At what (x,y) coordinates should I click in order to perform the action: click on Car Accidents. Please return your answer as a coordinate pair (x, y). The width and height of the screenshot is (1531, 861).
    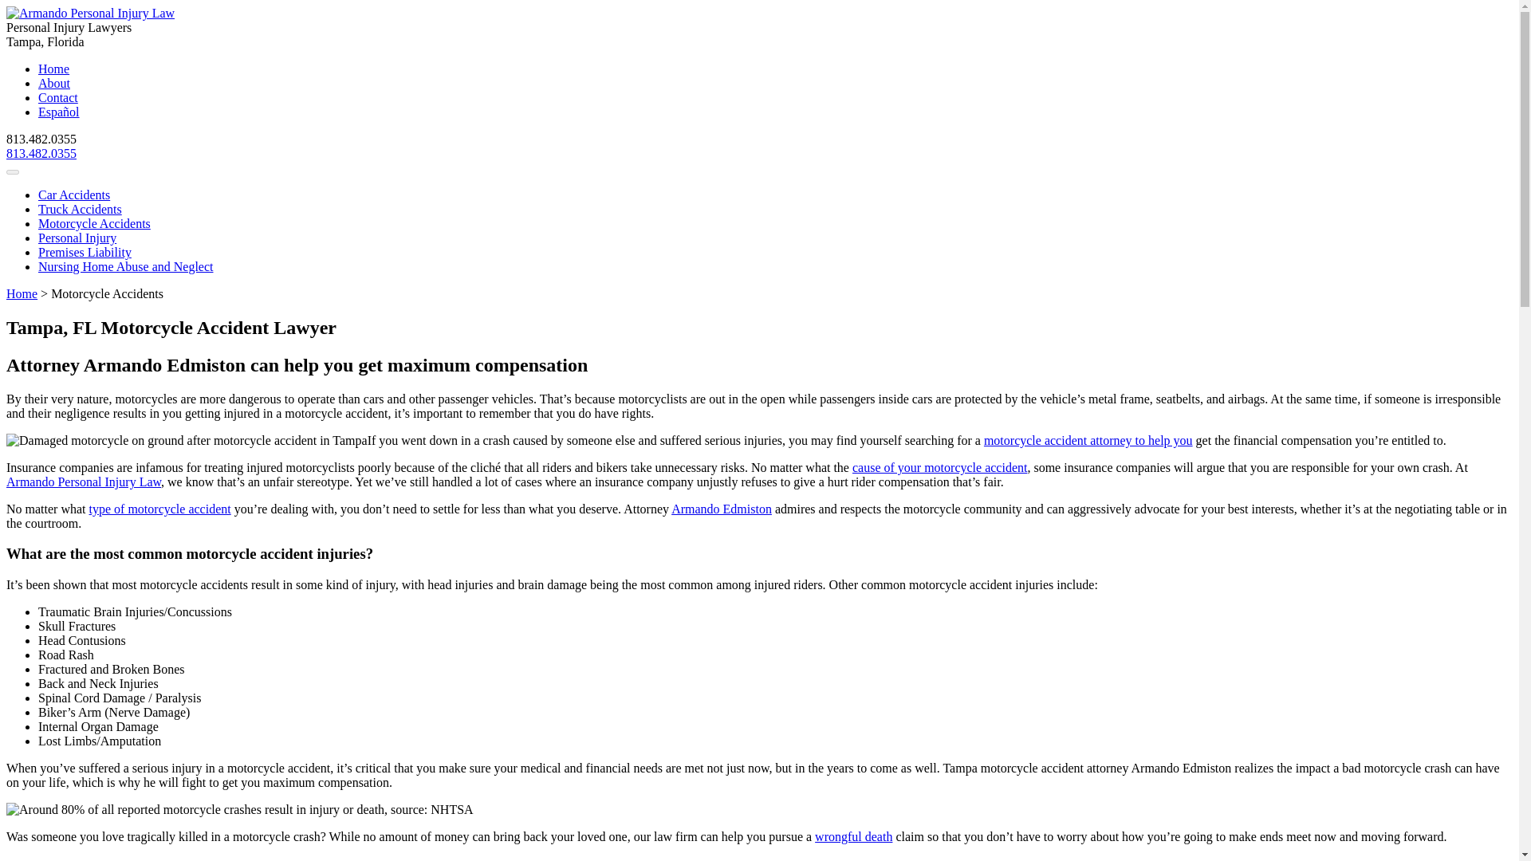
    Looking at the image, I should click on (74, 195).